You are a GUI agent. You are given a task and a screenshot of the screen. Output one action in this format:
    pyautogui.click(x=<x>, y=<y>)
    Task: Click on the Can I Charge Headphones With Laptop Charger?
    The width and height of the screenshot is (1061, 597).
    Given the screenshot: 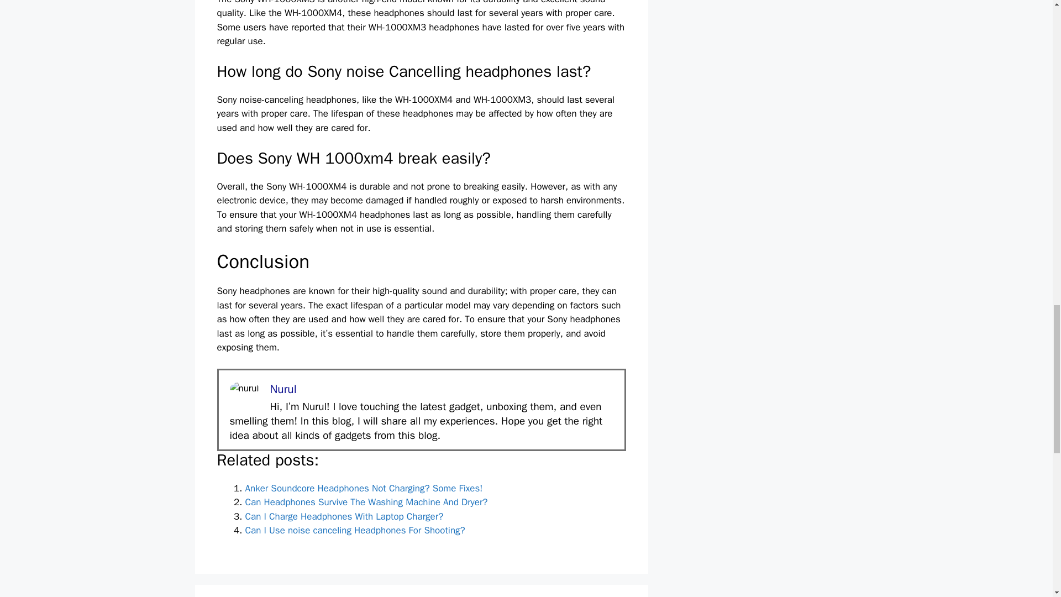 What is the action you would take?
    pyautogui.click(x=344, y=516)
    